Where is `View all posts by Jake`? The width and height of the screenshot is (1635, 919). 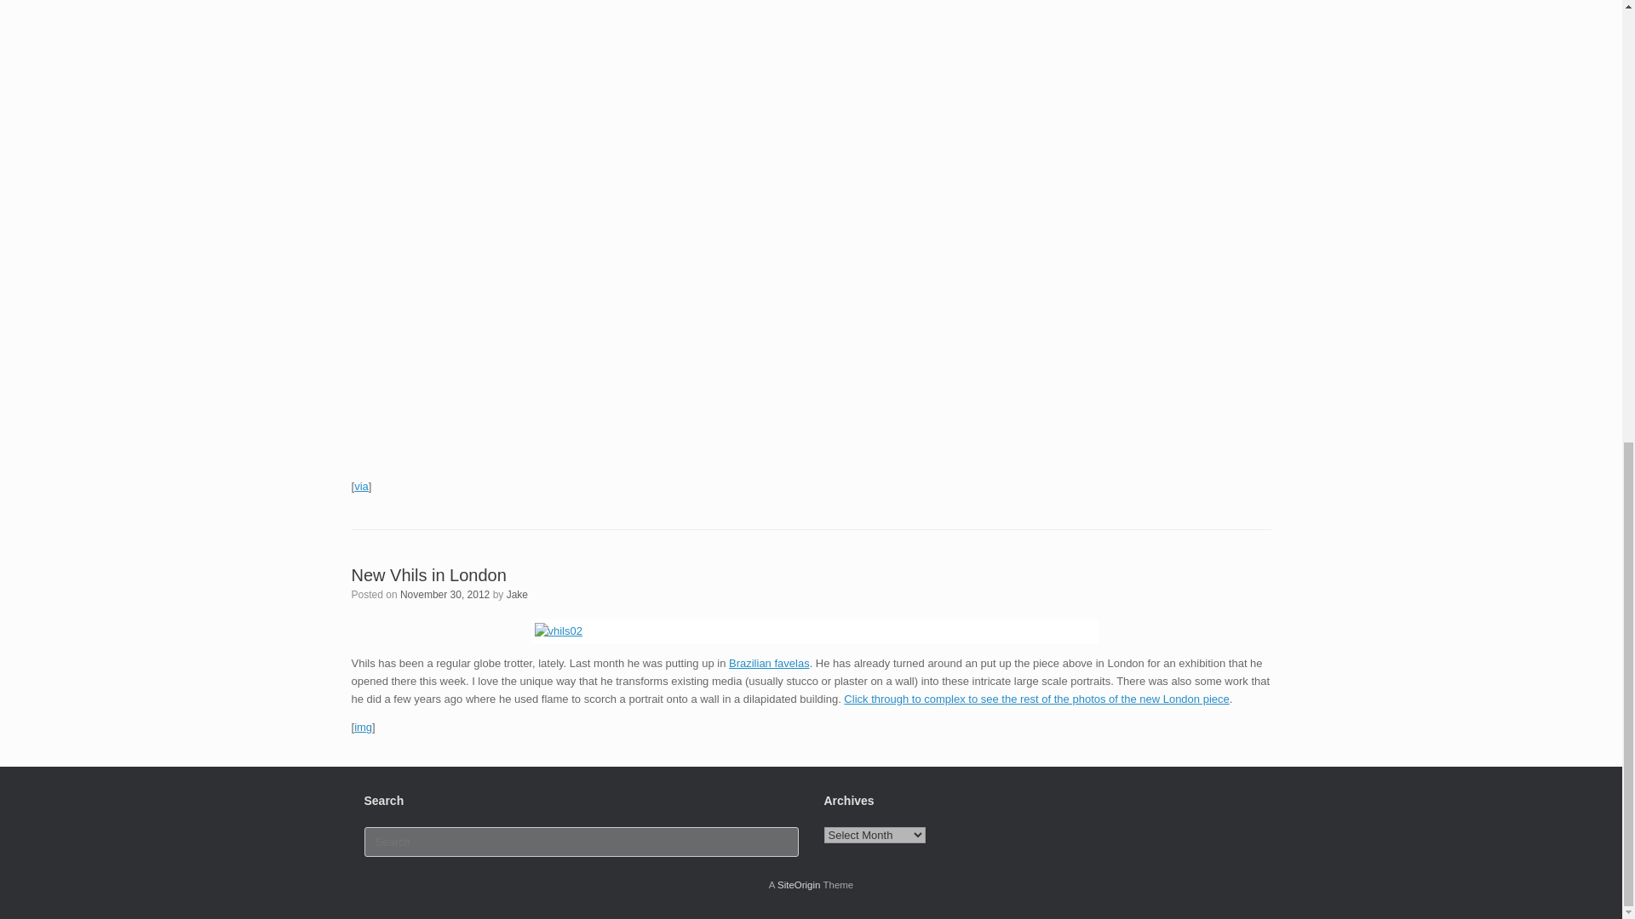
View all posts by Jake is located at coordinates (518, 595).